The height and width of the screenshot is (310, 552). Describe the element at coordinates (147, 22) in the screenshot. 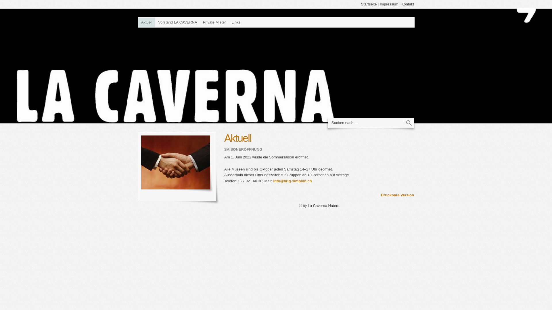

I see `Aktuell` at that location.